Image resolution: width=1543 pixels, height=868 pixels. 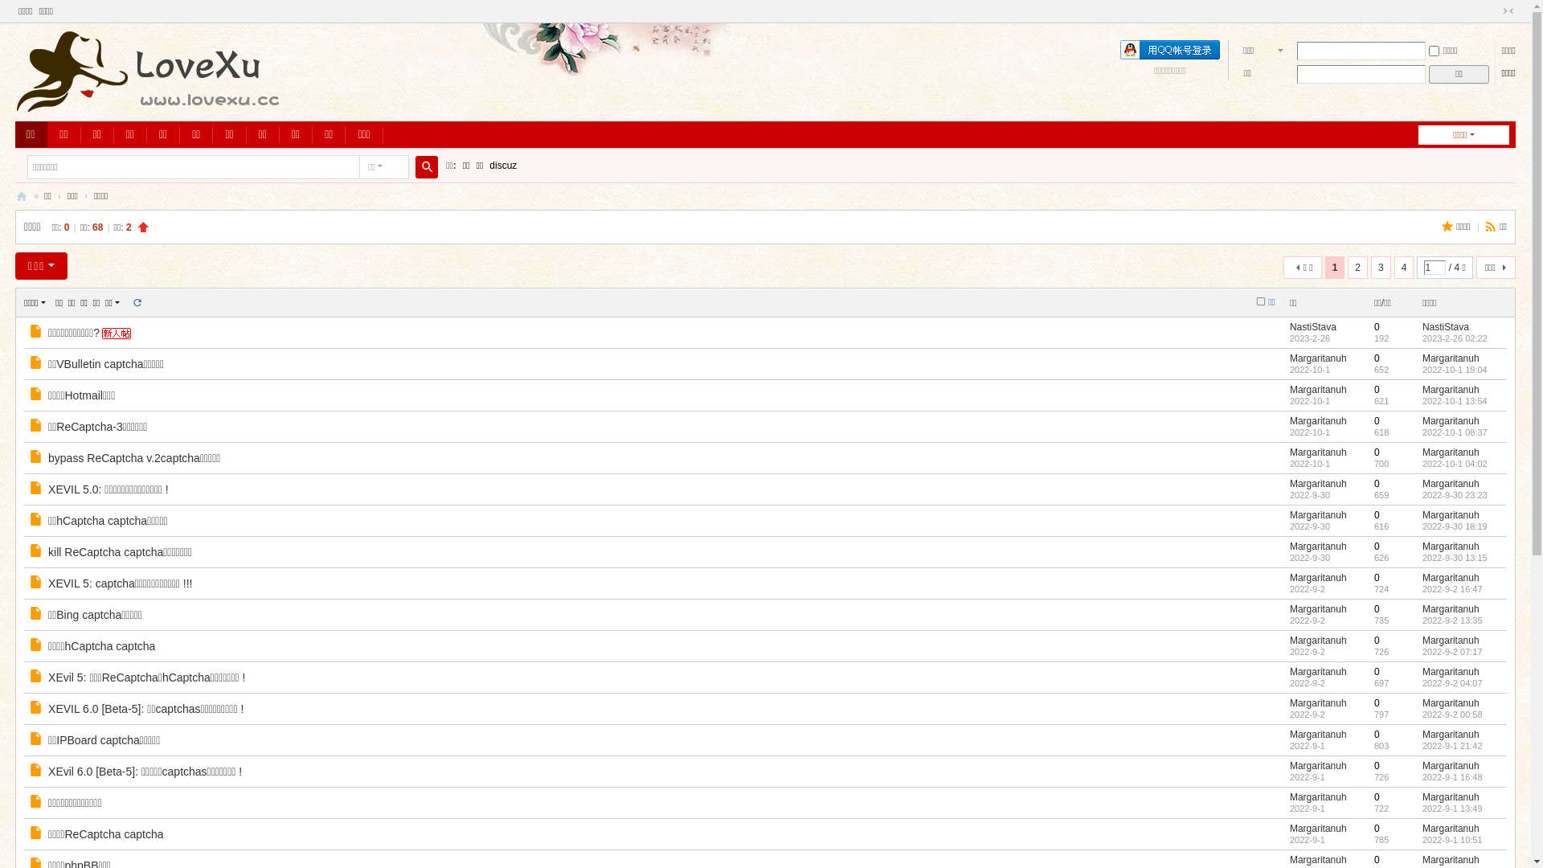 What do you see at coordinates (1453, 840) in the screenshot?
I see `2022-9-1 10:51` at bounding box center [1453, 840].